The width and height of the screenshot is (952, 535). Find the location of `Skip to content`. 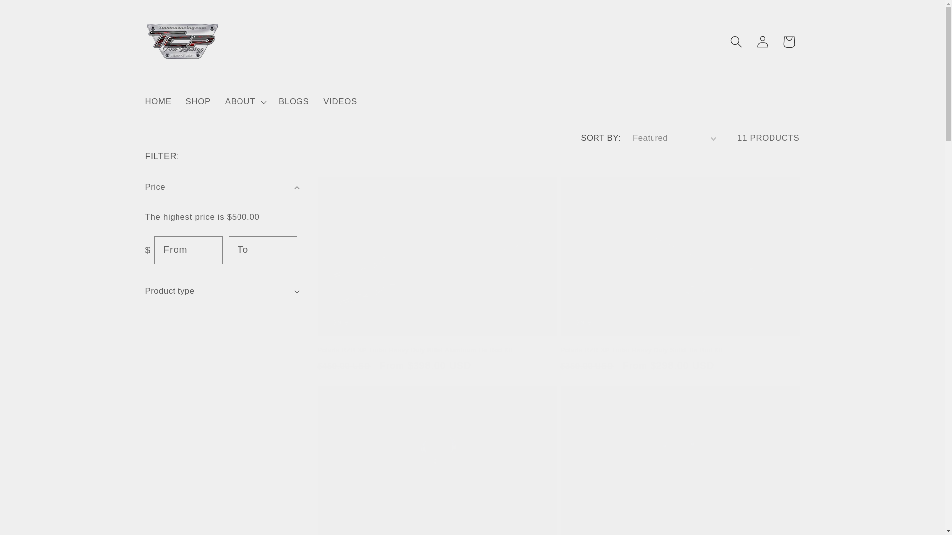

Skip to content is located at coordinates (36, 14).